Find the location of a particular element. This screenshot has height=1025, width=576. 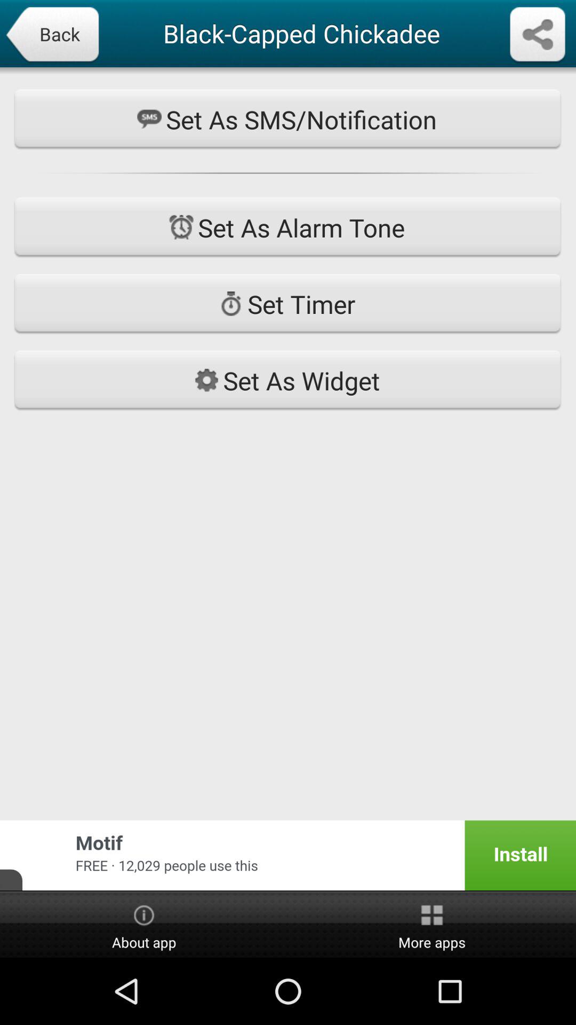

jump until the back item is located at coordinates (52, 35).